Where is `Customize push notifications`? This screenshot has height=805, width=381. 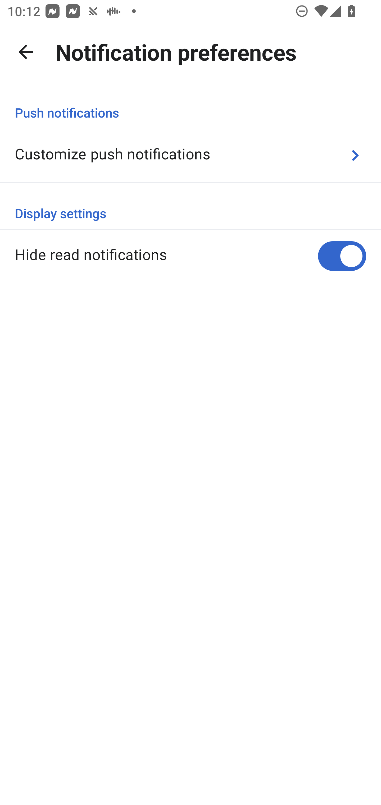
Customize push notifications is located at coordinates (190, 155).